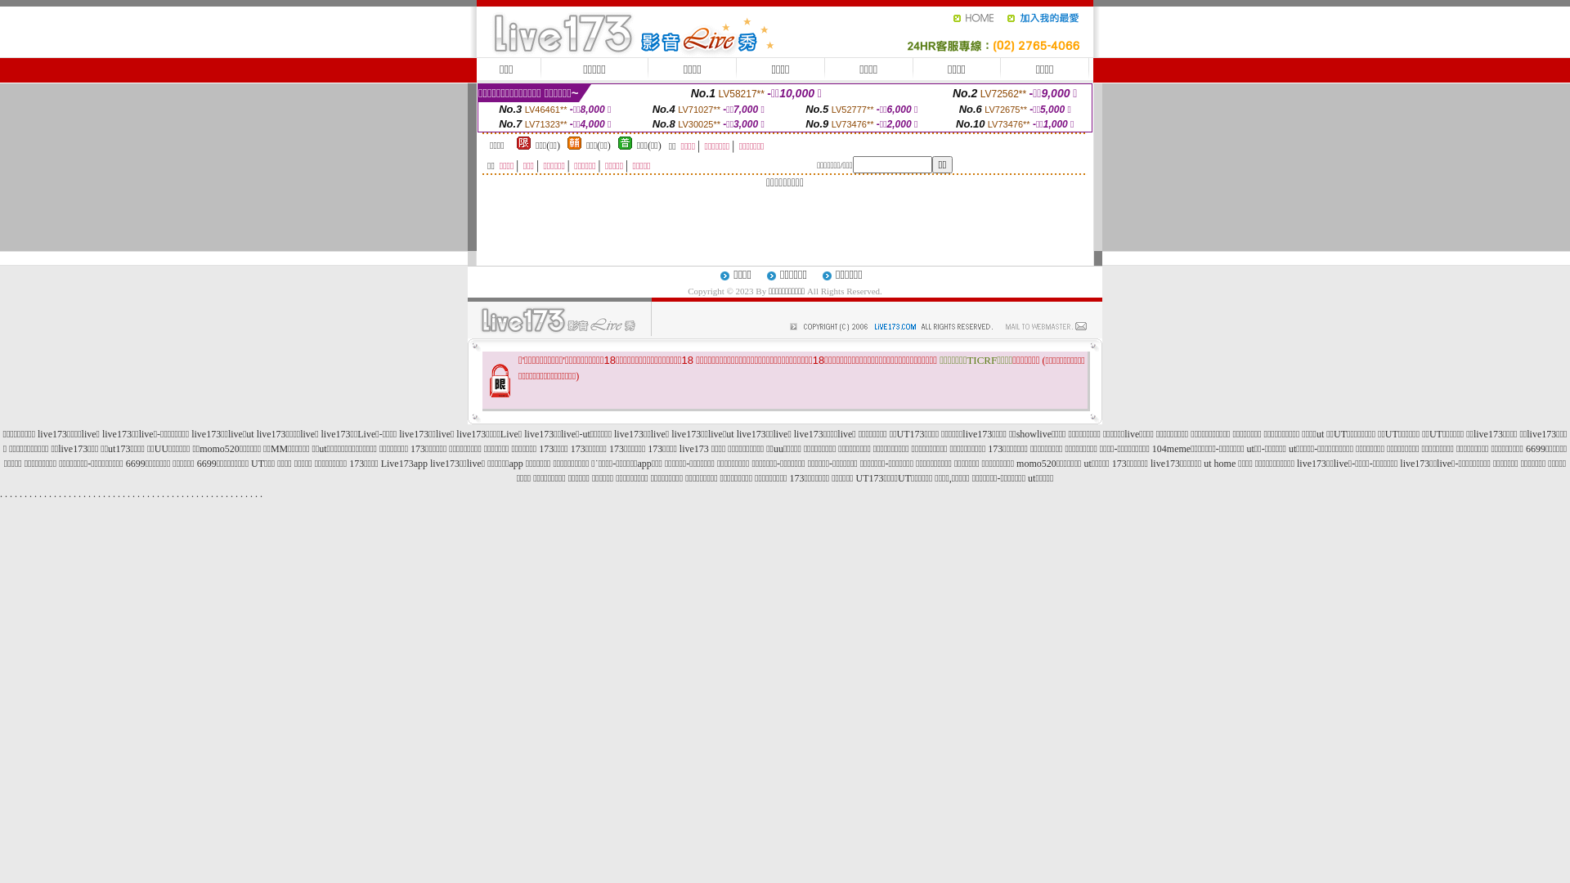 The height and width of the screenshot is (883, 1570). Describe the element at coordinates (11, 494) in the screenshot. I see `.` at that location.